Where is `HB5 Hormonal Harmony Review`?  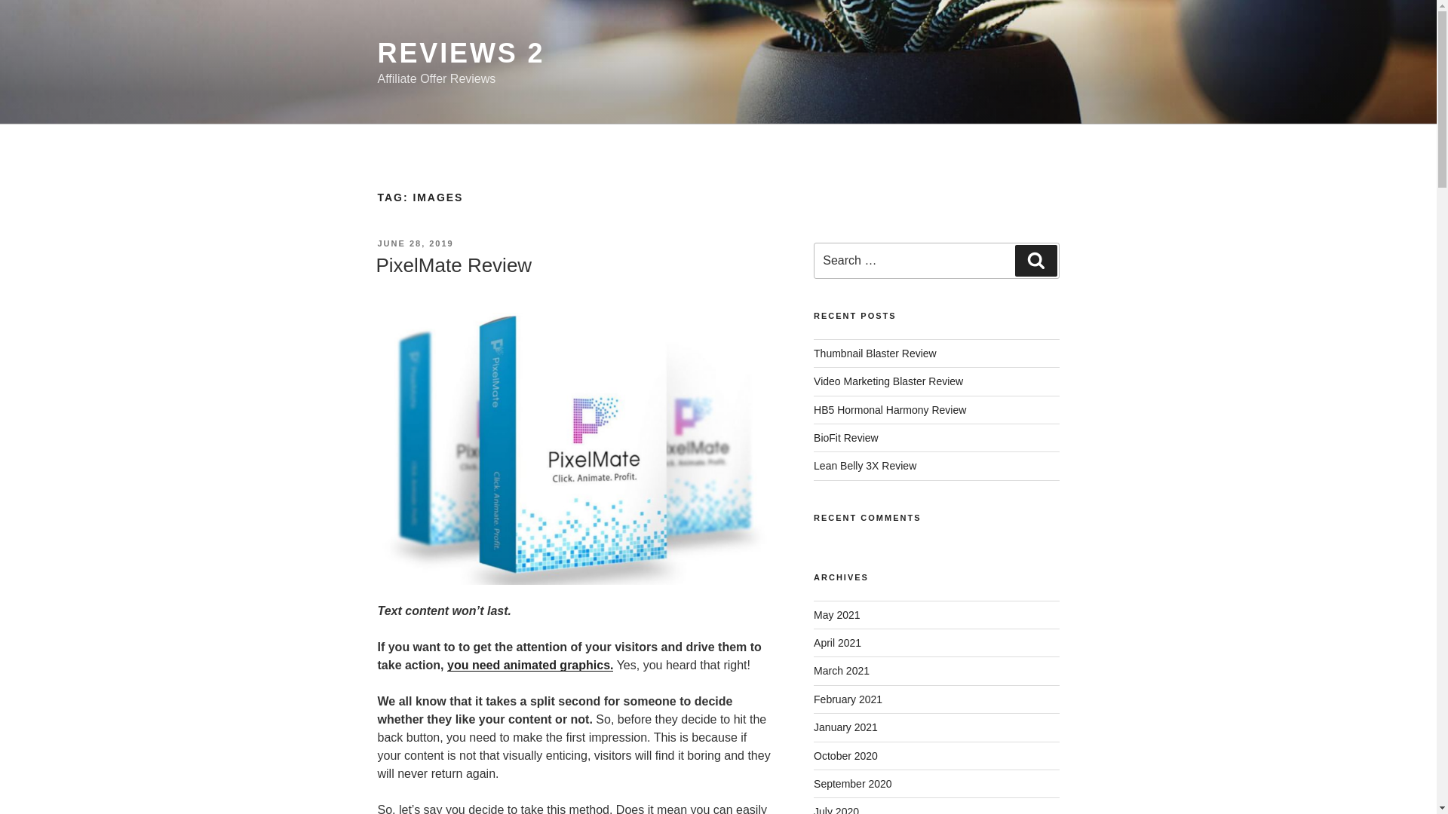 HB5 Hormonal Harmony Review is located at coordinates (890, 409).